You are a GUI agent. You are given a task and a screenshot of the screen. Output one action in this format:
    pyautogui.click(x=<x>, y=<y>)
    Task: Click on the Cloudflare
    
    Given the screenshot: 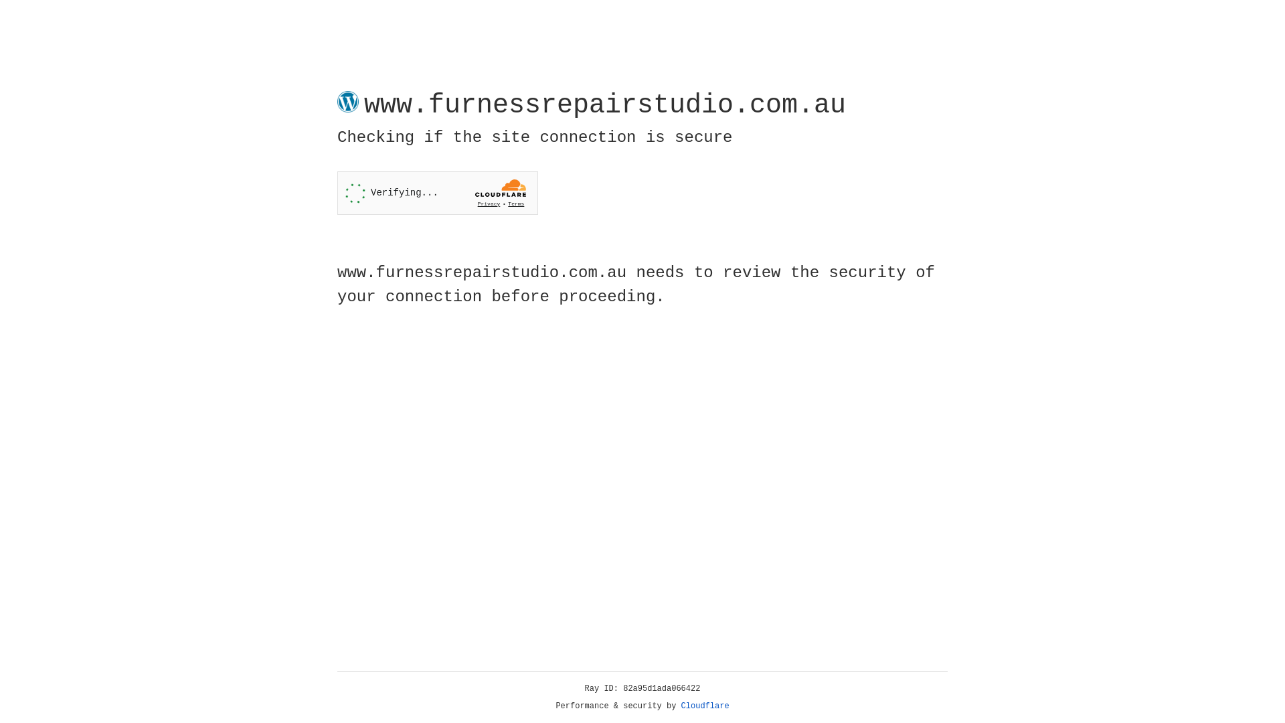 What is the action you would take?
    pyautogui.click(x=705, y=706)
    